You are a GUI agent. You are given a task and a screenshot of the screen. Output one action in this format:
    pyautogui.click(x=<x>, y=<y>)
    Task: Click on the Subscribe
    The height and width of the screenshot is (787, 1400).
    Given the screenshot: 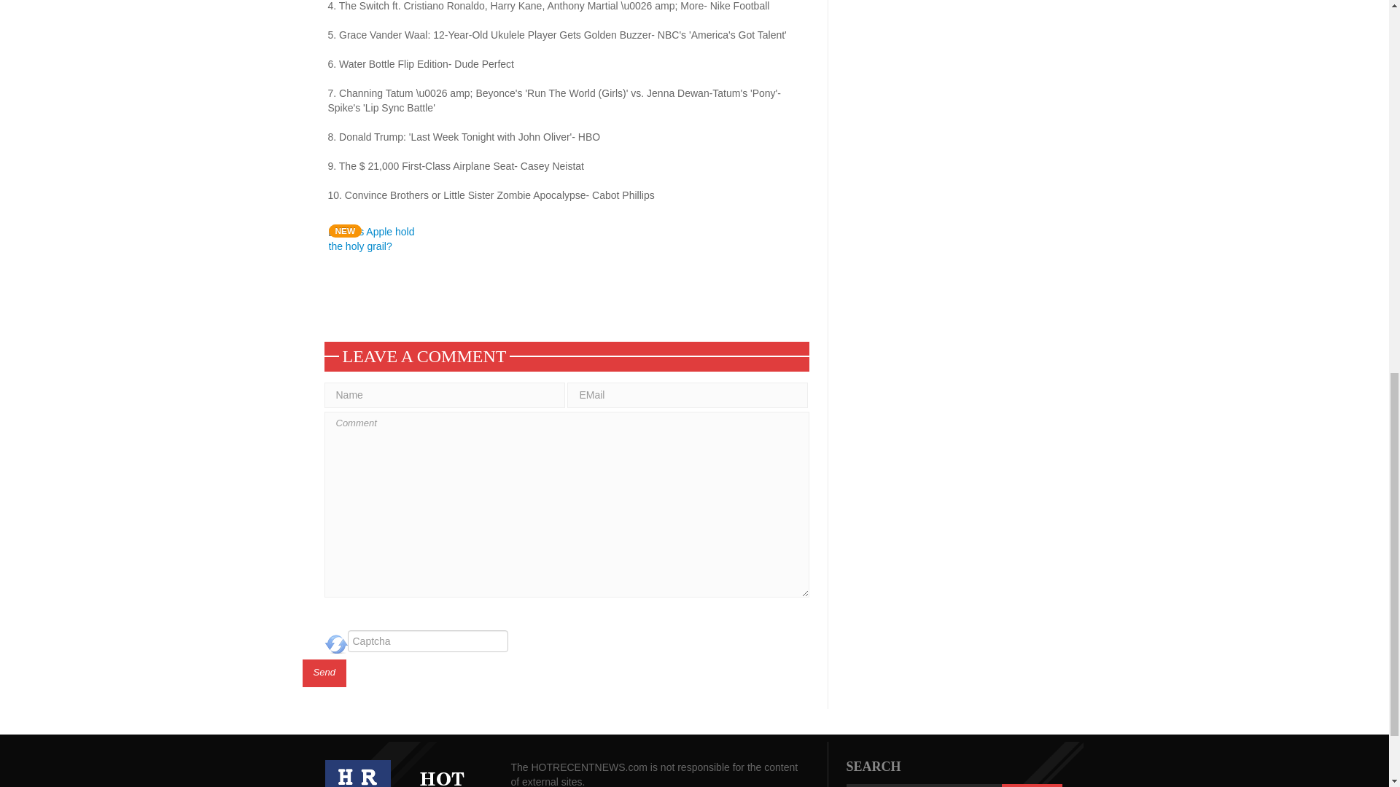 What is the action you would take?
    pyautogui.click(x=1031, y=786)
    